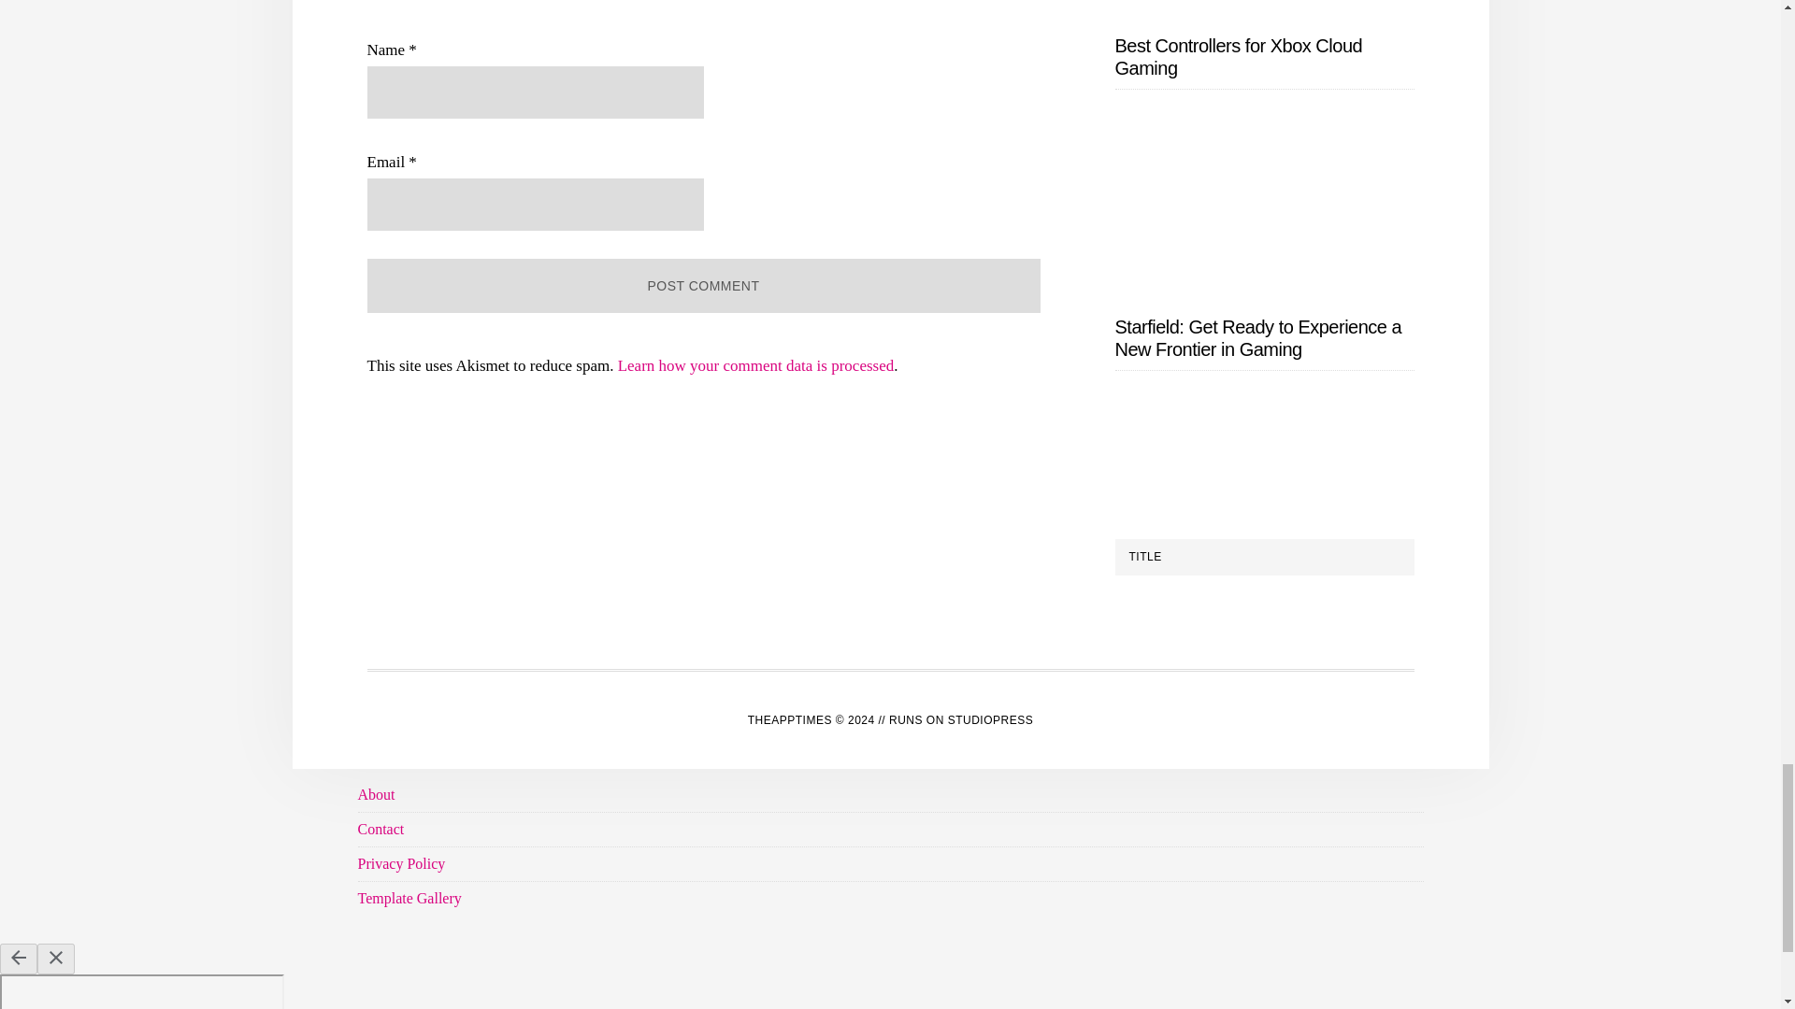 This screenshot has height=1009, width=1795. What do you see at coordinates (755, 365) in the screenshot?
I see `Learn how your comment data is processed` at bounding box center [755, 365].